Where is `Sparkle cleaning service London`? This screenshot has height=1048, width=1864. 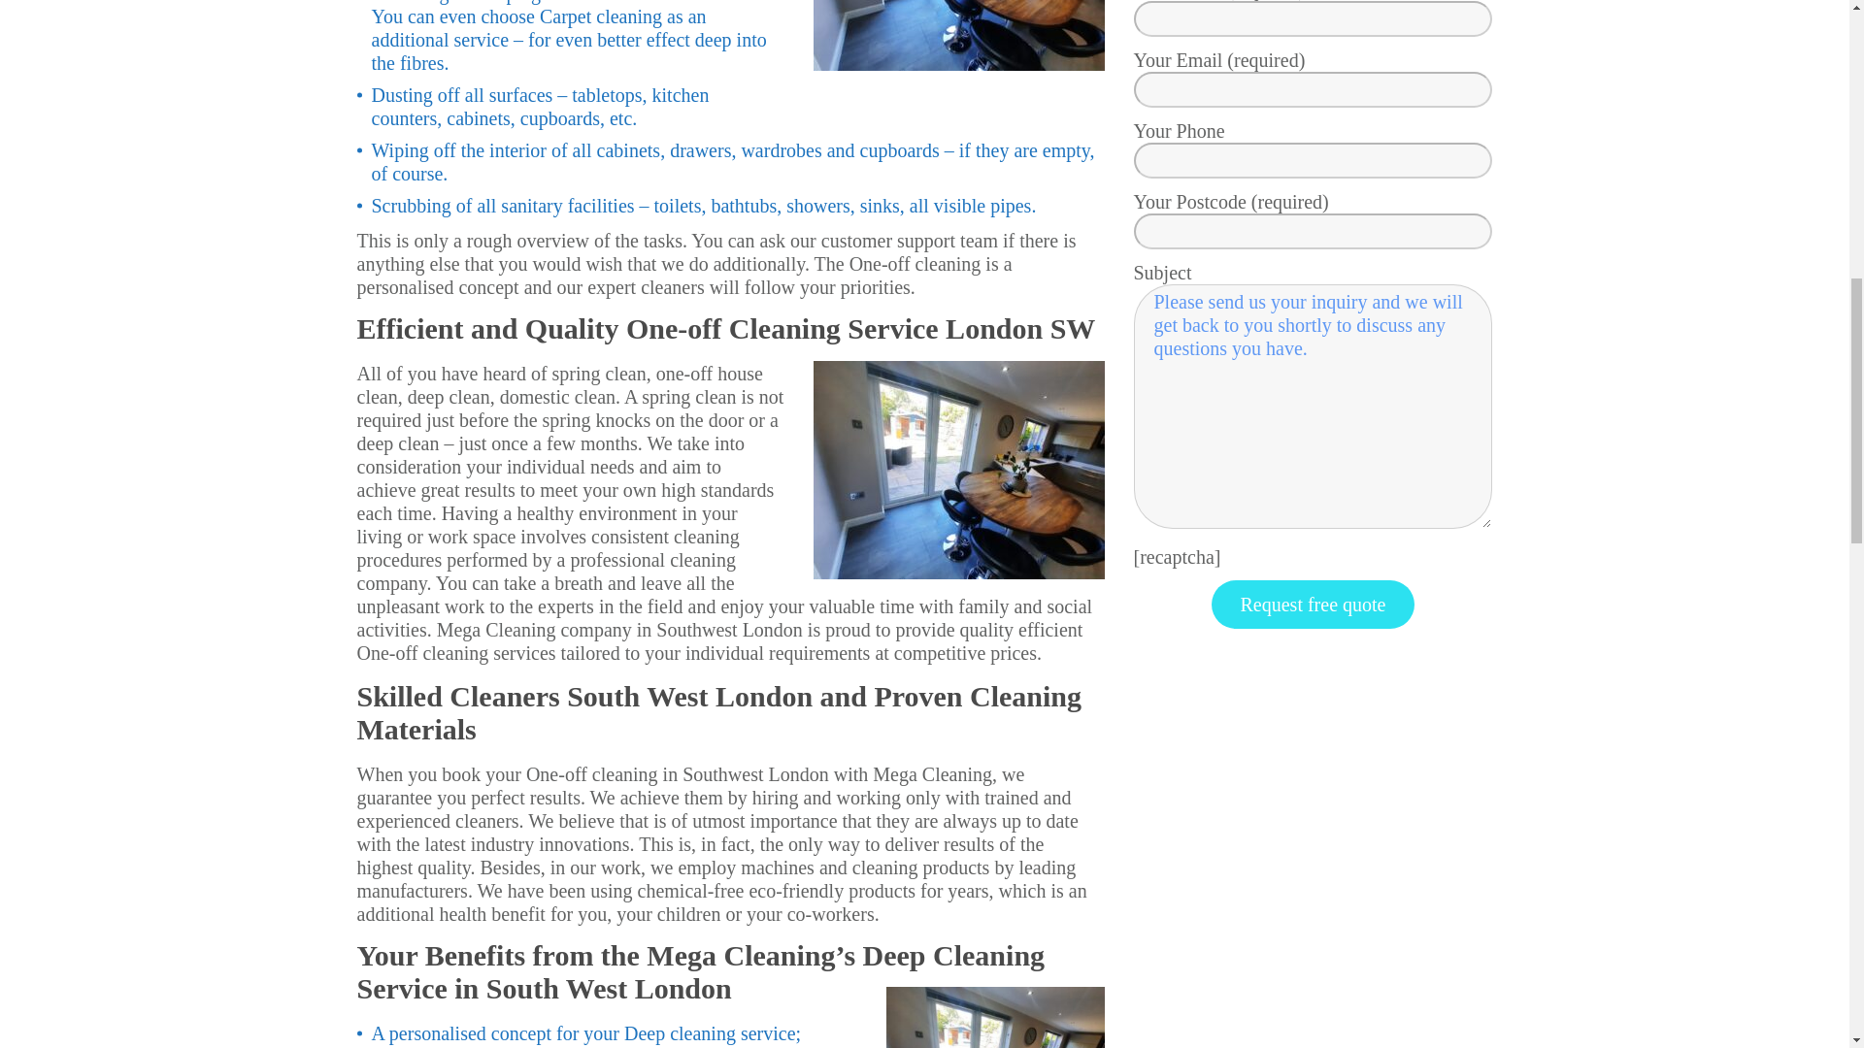
Sparkle cleaning service London is located at coordinates (994, 1017).